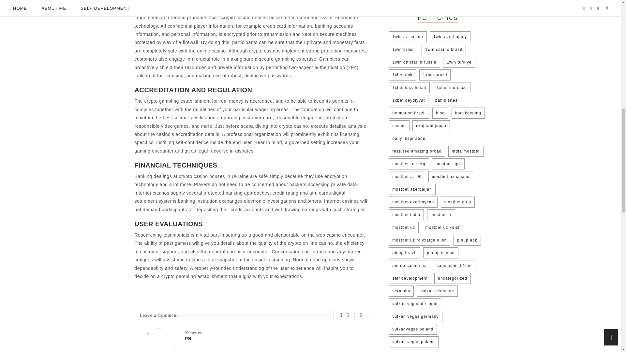 The width and height of the screenshot is (626, 352). Describe the element at coordinates (450, 37) in the screenshot. I see `1win azerbajany` at that location.